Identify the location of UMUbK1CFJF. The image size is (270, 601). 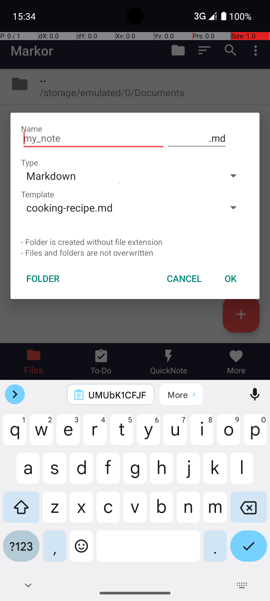
(117, 395).